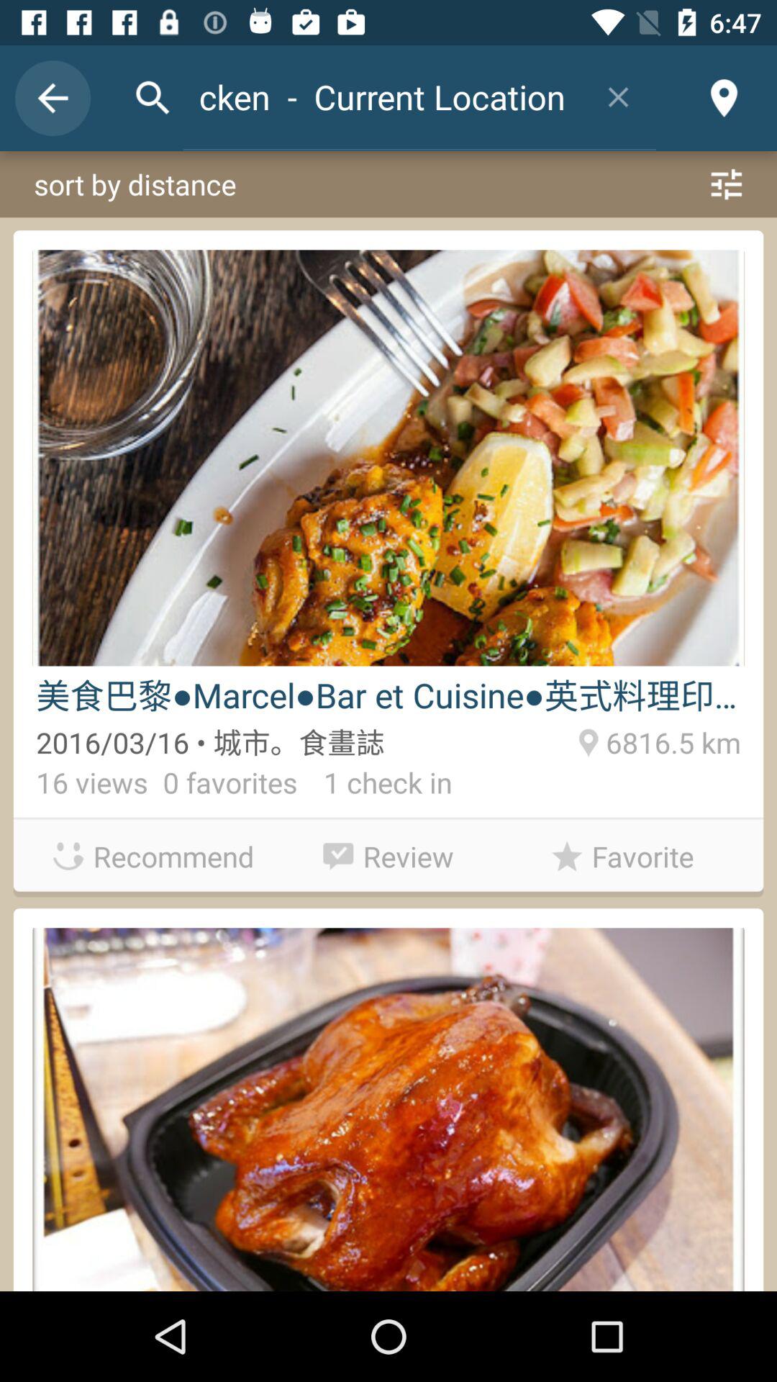 The height and width of the screenshot is (1382, 777). I want to click on scroll until the recommend app, so click(154, 856).